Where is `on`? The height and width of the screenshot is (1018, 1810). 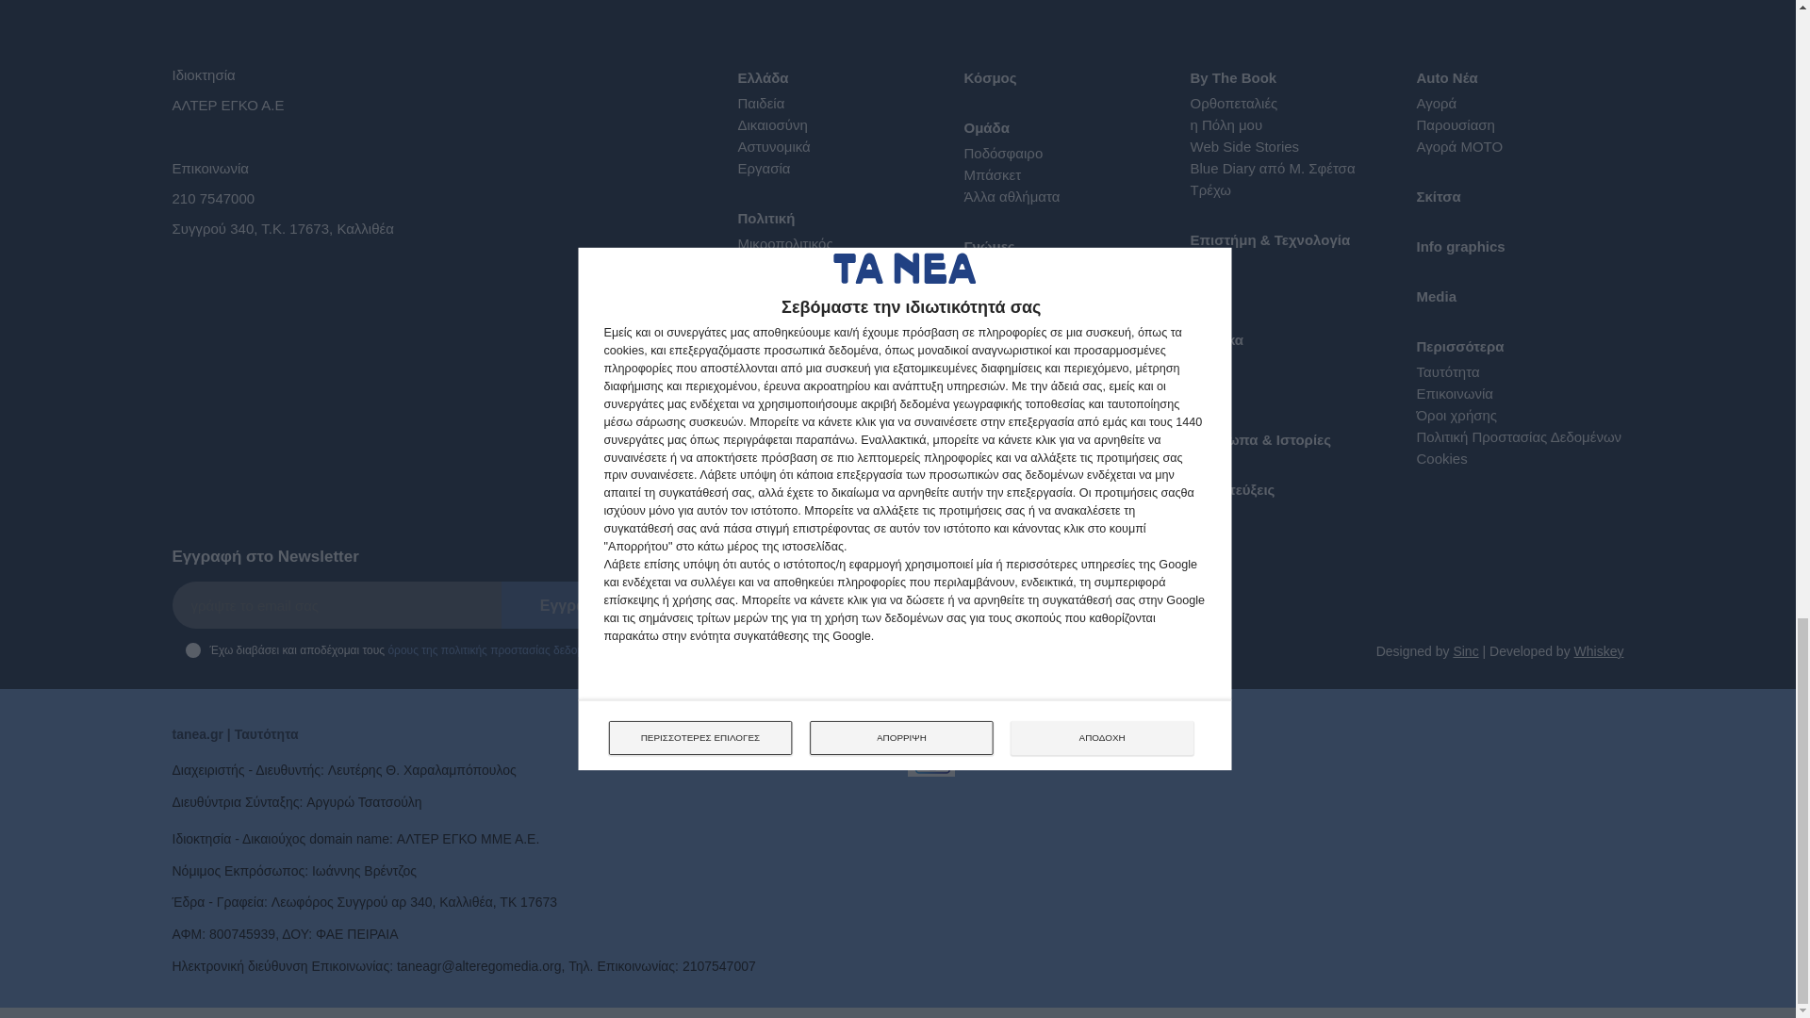
on is located at coordinates (191, 649).